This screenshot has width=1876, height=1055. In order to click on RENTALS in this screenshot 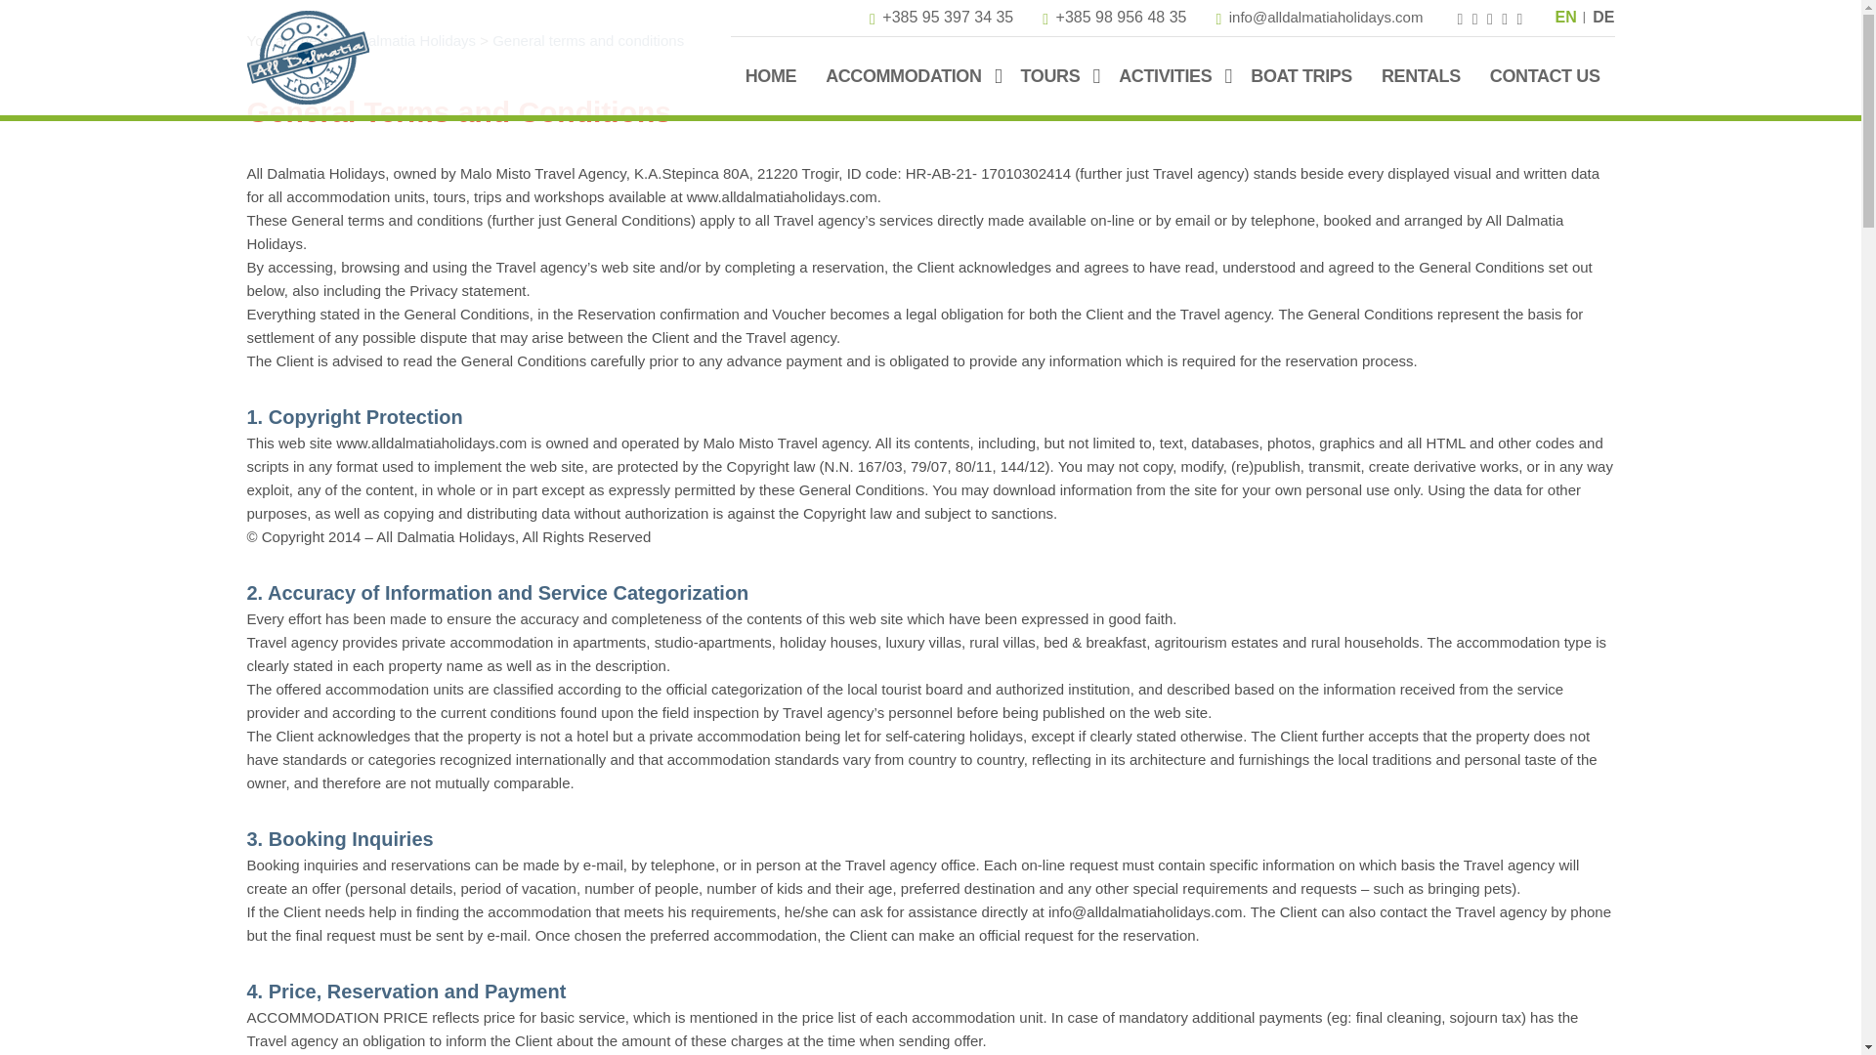, I will do `click(1421, 76)`.